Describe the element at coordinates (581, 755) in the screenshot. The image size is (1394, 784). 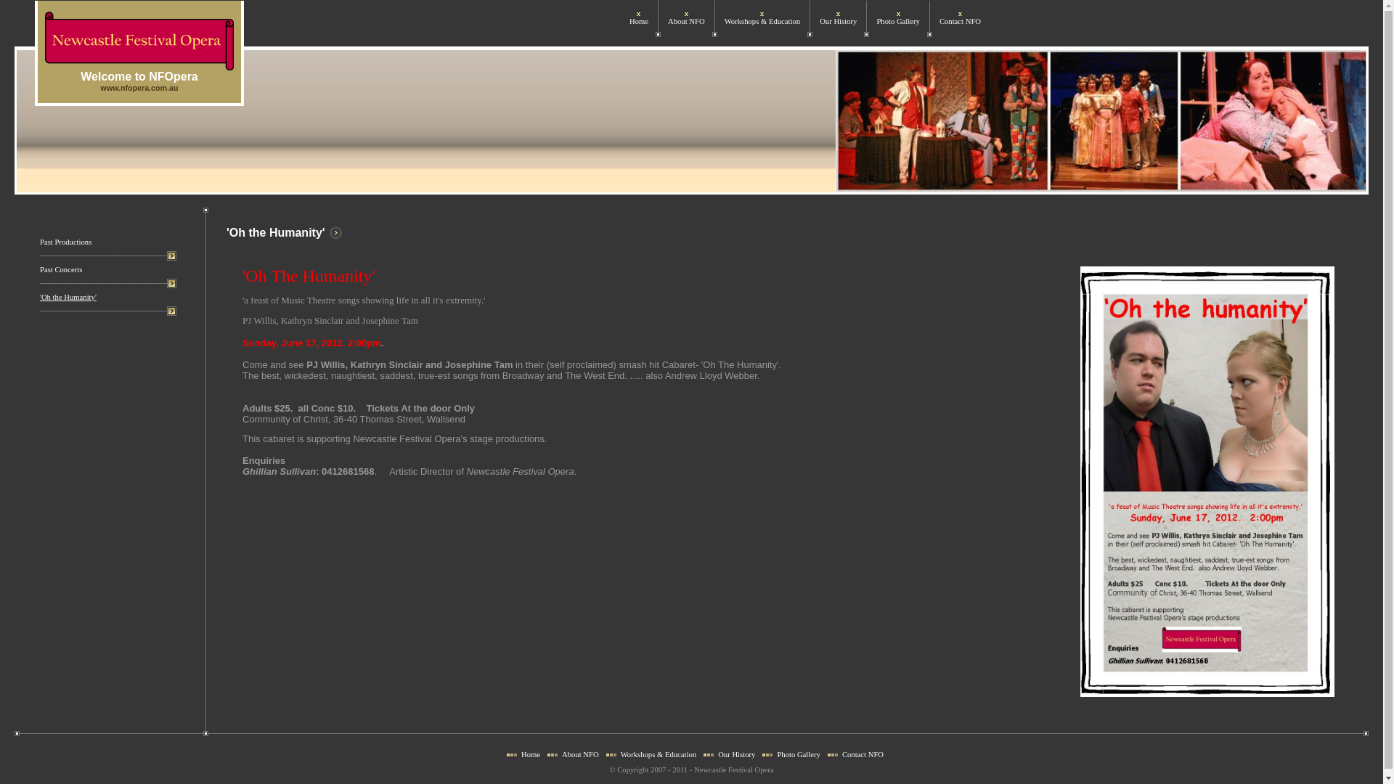
I see `About NFO` at that location.